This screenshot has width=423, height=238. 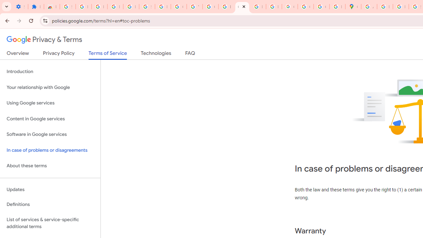 What do you see at coordinates (178, 7) in the screenshot?
I see `Google Account` at bounding box center [178, 7].